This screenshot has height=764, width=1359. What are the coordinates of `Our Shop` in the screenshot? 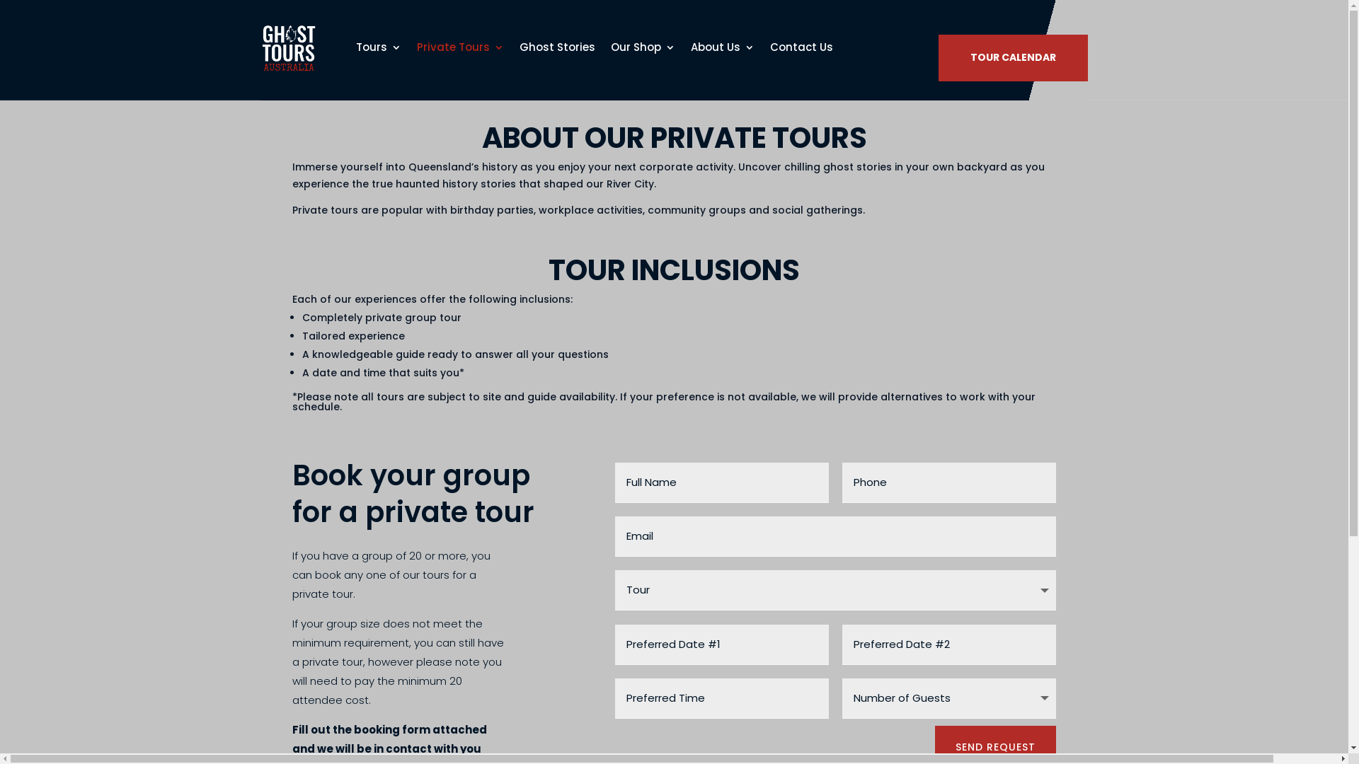 It's located at (643, 47).